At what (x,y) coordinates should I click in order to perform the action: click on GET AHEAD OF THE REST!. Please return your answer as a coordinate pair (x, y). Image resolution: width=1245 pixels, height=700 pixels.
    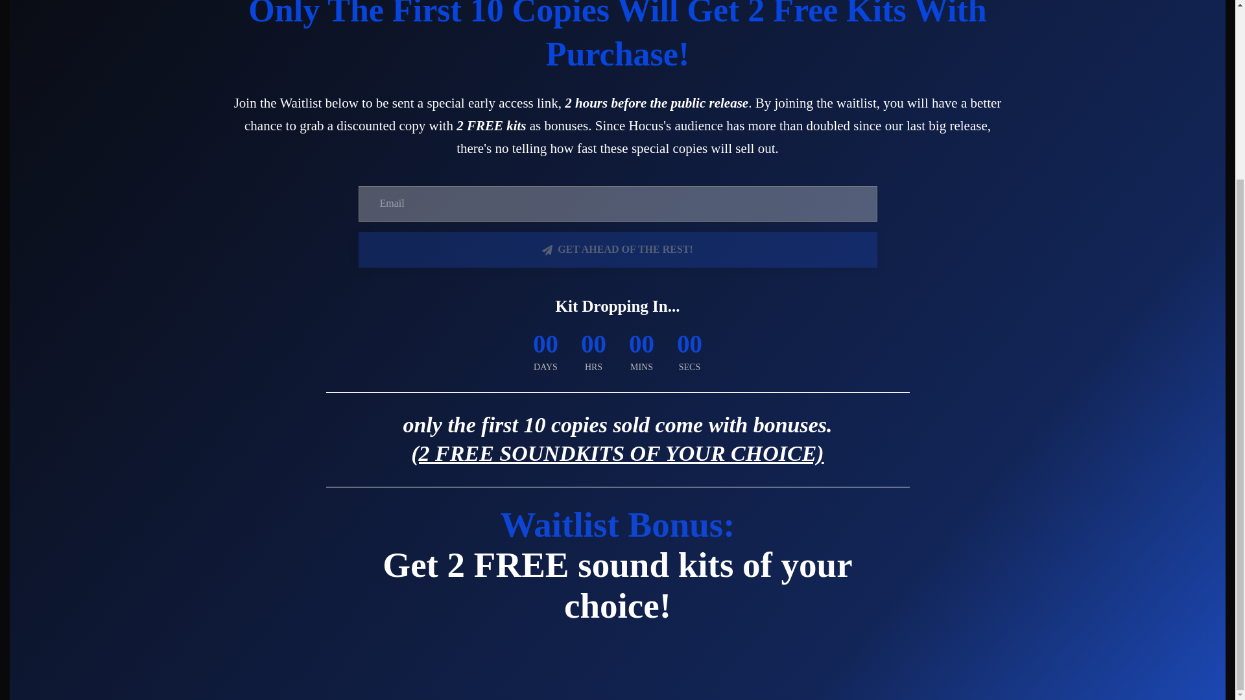
    Looking at the image, I should click on (617, 249).